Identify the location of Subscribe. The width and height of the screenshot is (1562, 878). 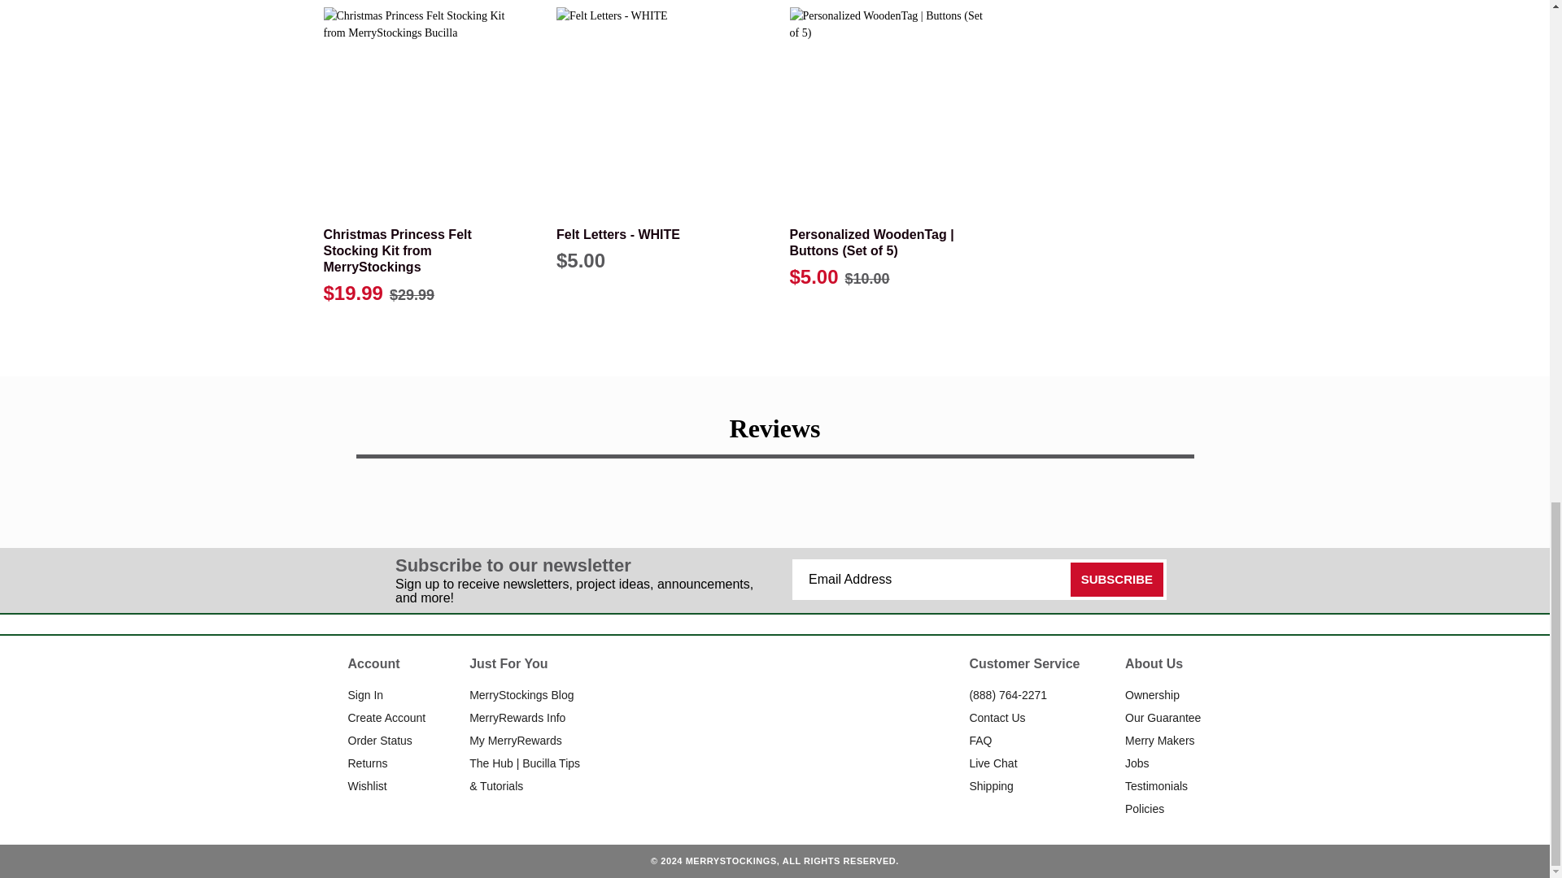
(1116, 580).